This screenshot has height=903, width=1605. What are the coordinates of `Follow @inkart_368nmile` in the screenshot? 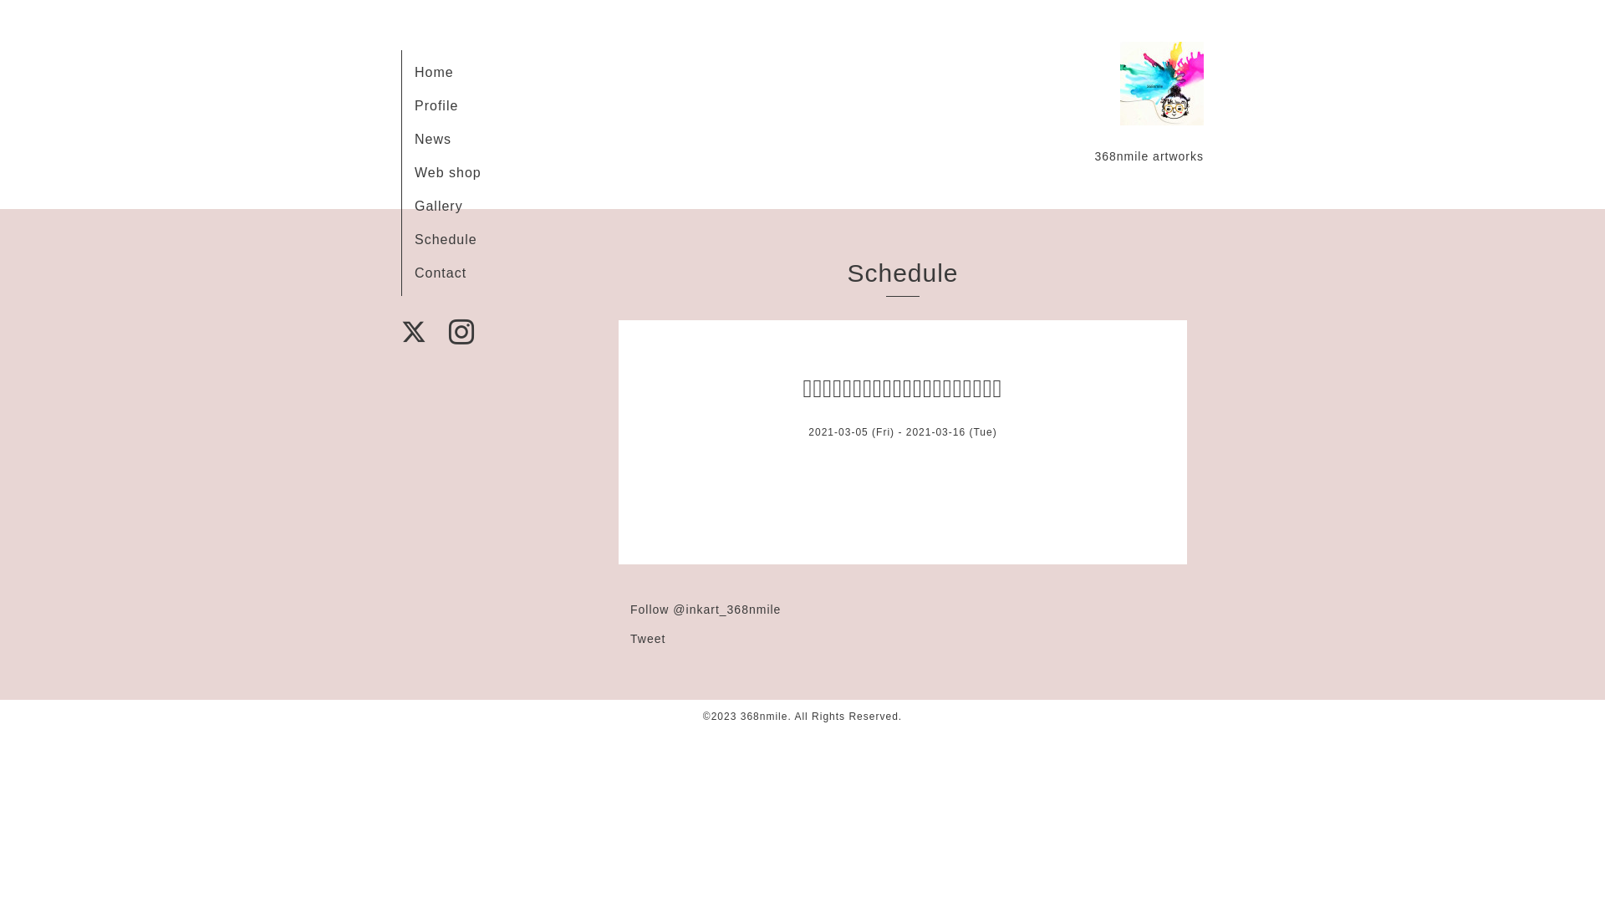 It's located at (706, 610).